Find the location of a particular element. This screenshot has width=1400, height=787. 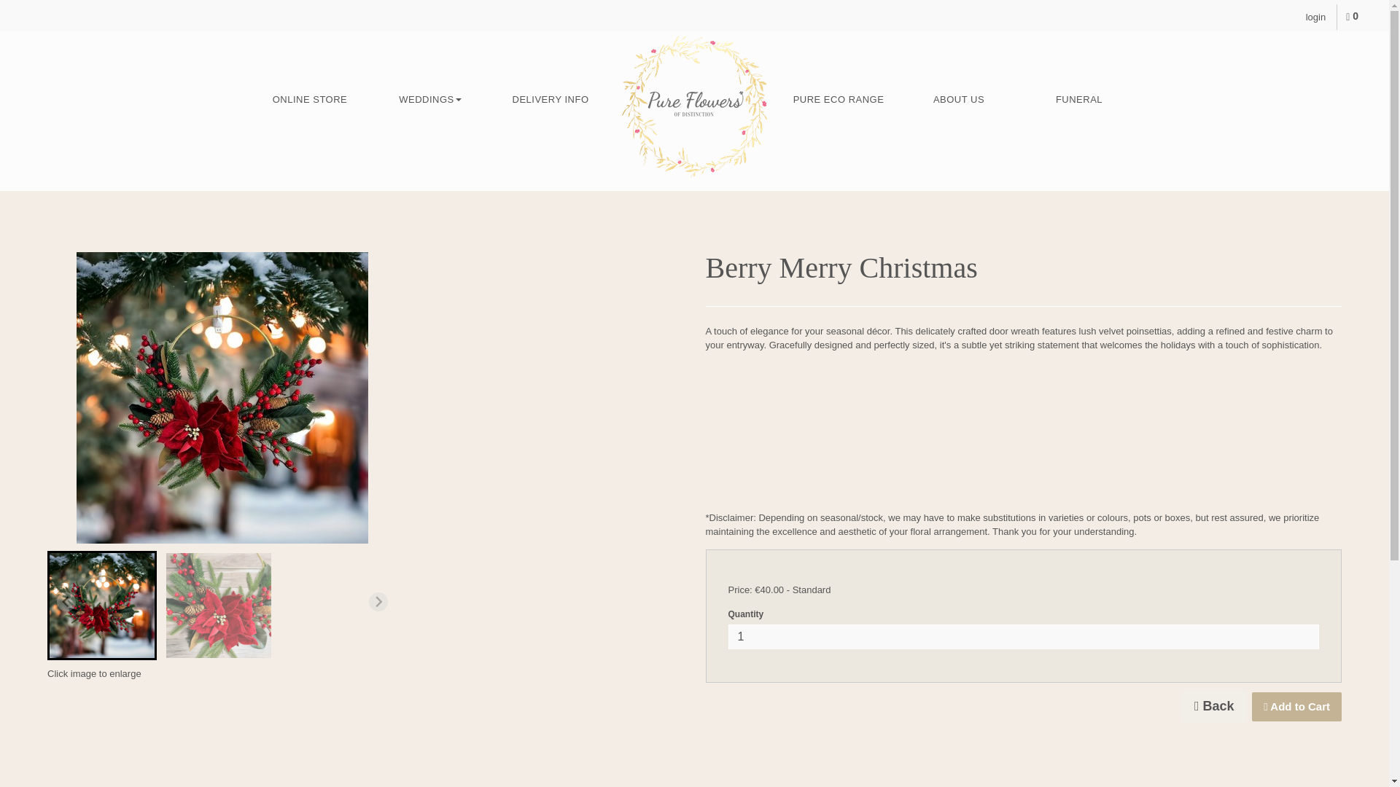

Pure Eco Range is located at coordinates (839, 100).